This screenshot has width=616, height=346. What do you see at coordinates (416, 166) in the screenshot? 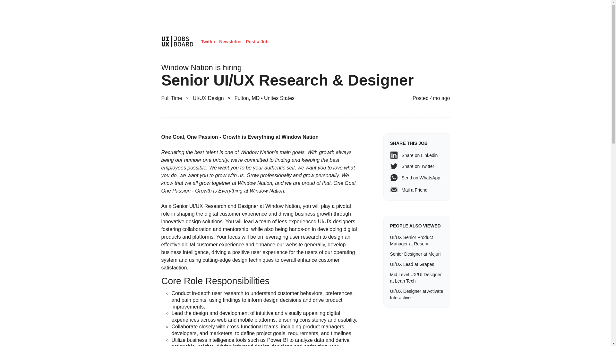
I see `Share on Twitter` at bounding box center [416, 166].